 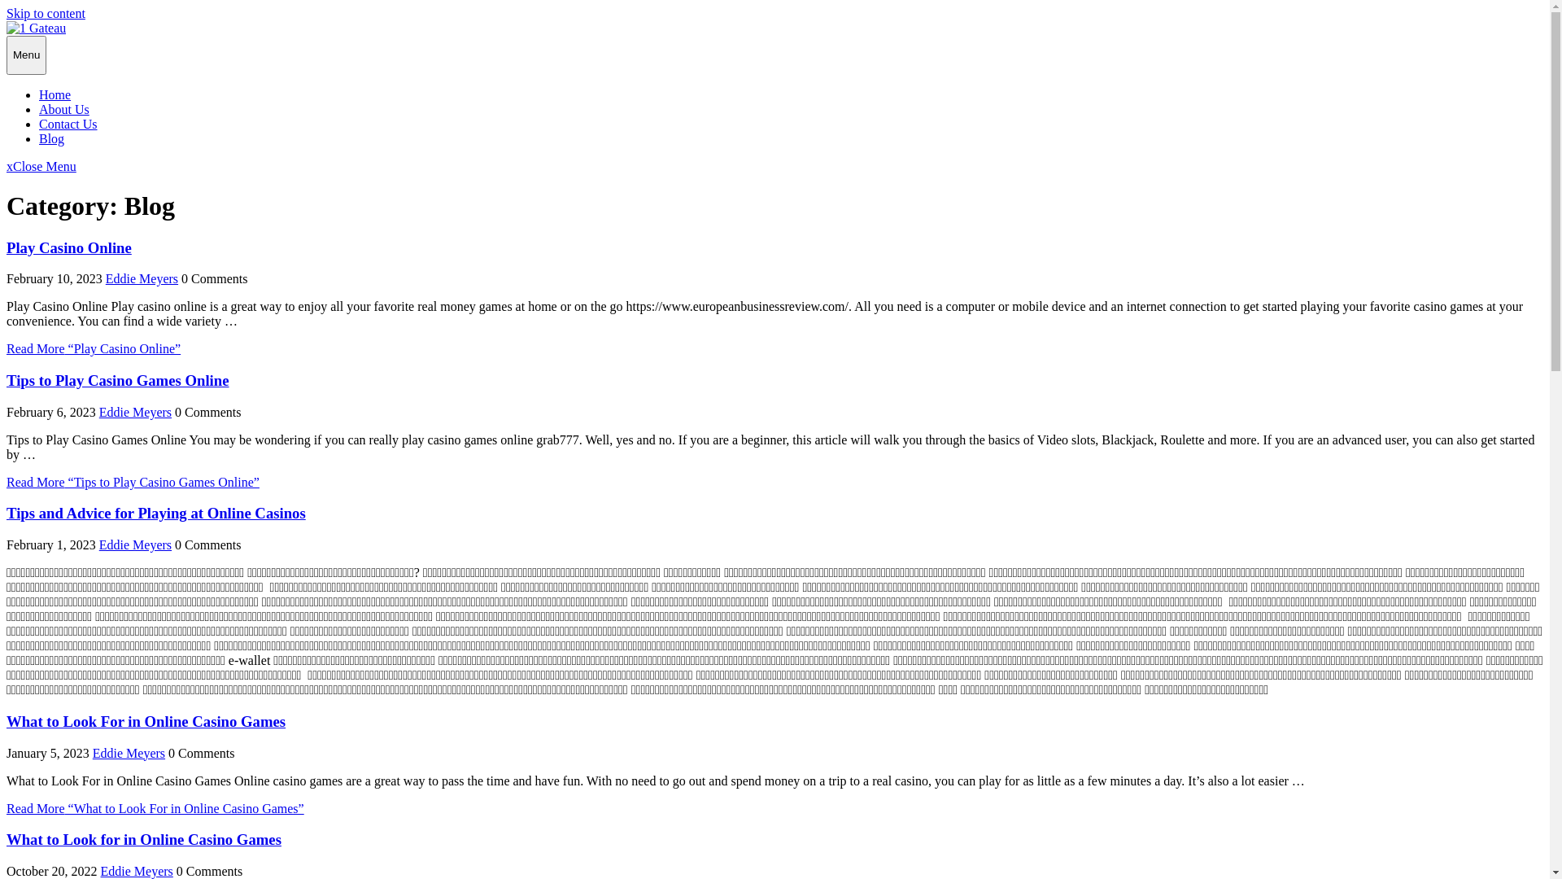 What do you see at coordinates (135, 545) in the screenshot?
I see `Eddie Meyers` at bounding box center [135, 545].